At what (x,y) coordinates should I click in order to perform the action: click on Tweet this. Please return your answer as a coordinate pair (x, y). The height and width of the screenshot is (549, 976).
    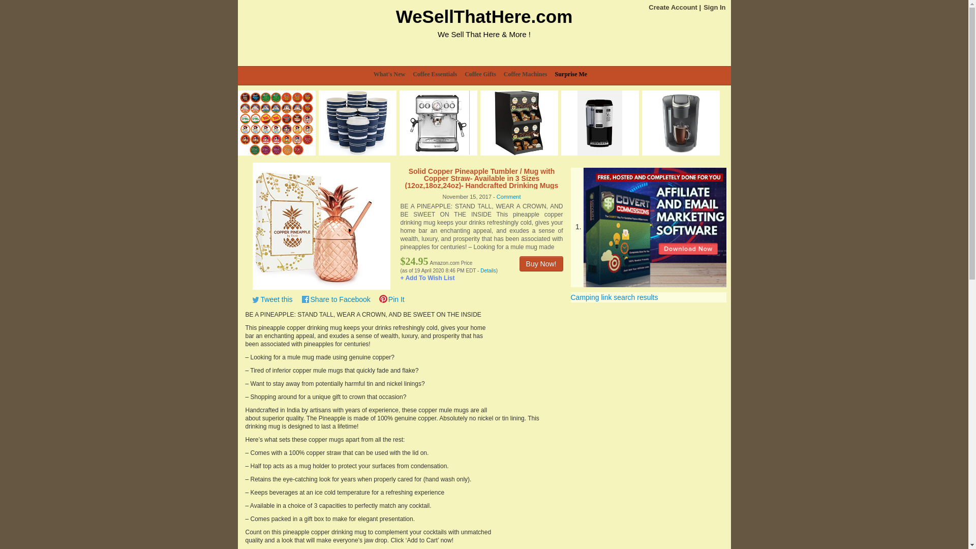
    Looking at the image, I should click on (269, 299).